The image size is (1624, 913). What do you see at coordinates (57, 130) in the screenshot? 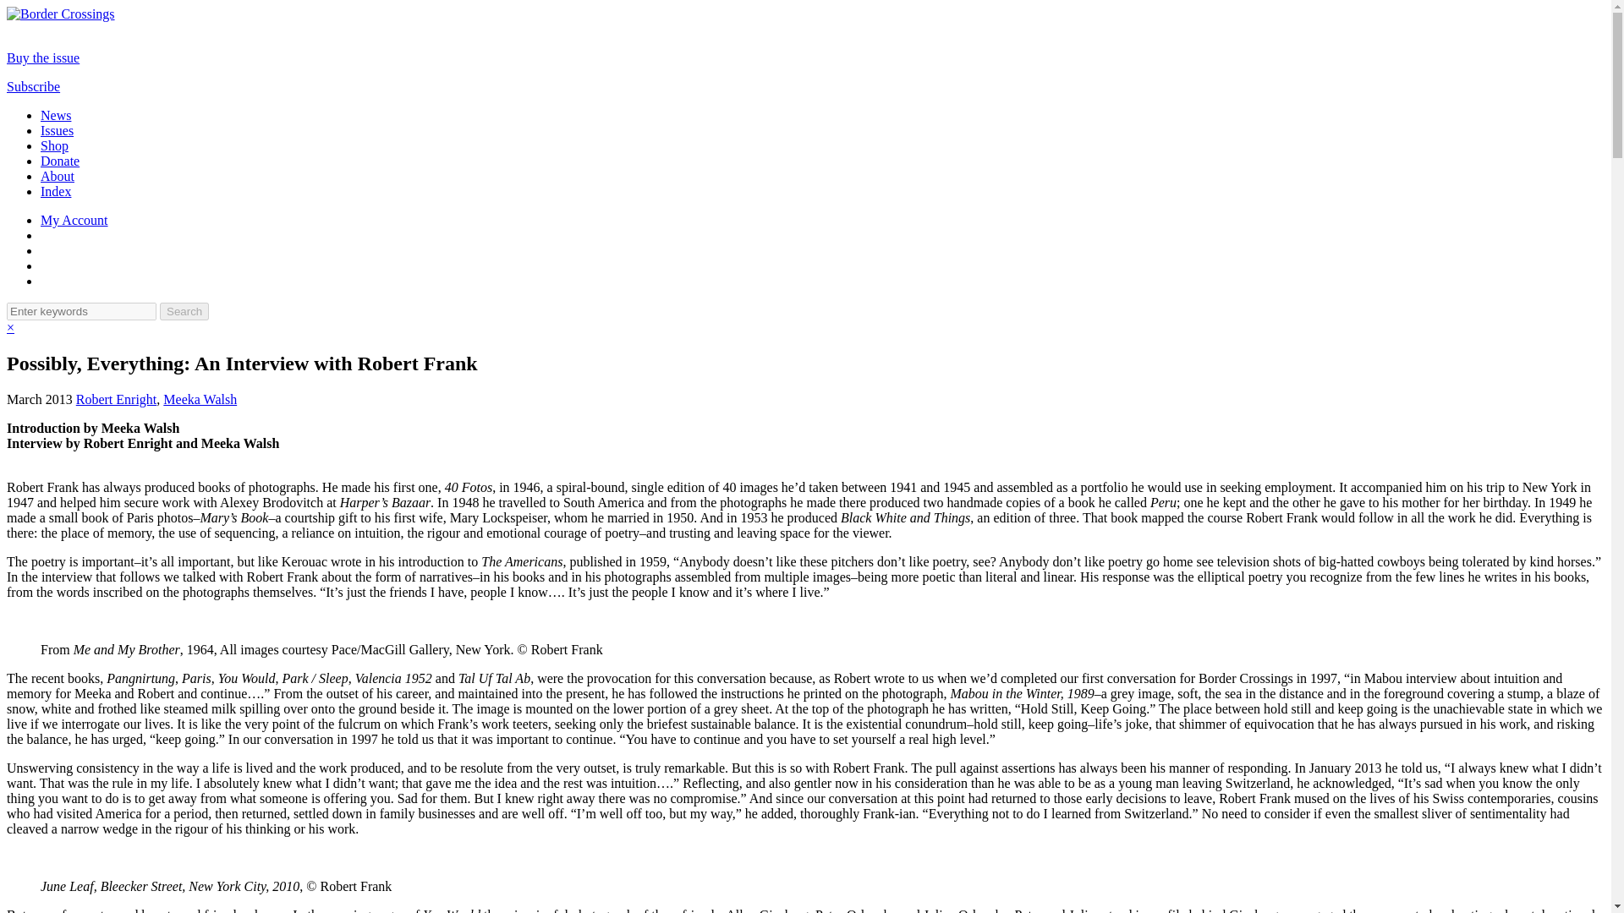
I see `Issues` at bounding box center [57, 130].